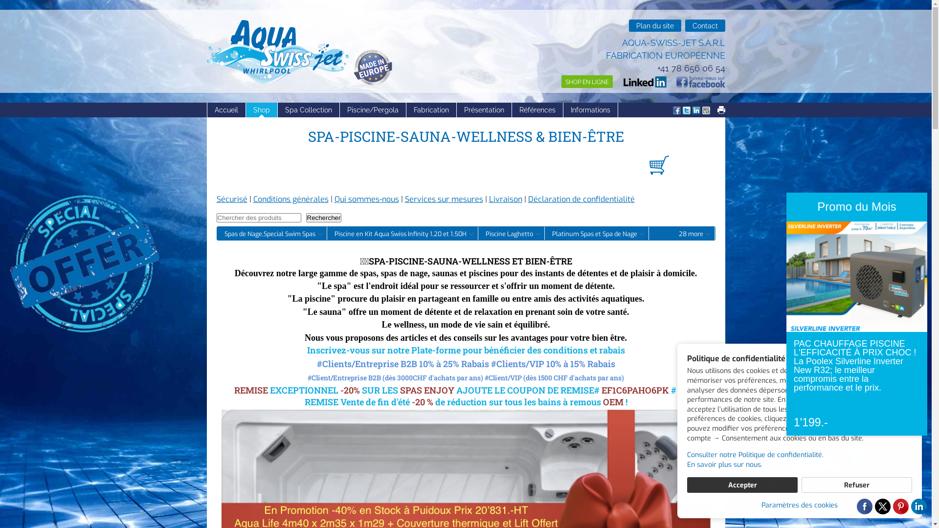  What do you see at coordinates (597, 234) in the screenshot?
I see `Platinum Spas et Spa de Nage` at bounding box center [597, 234].